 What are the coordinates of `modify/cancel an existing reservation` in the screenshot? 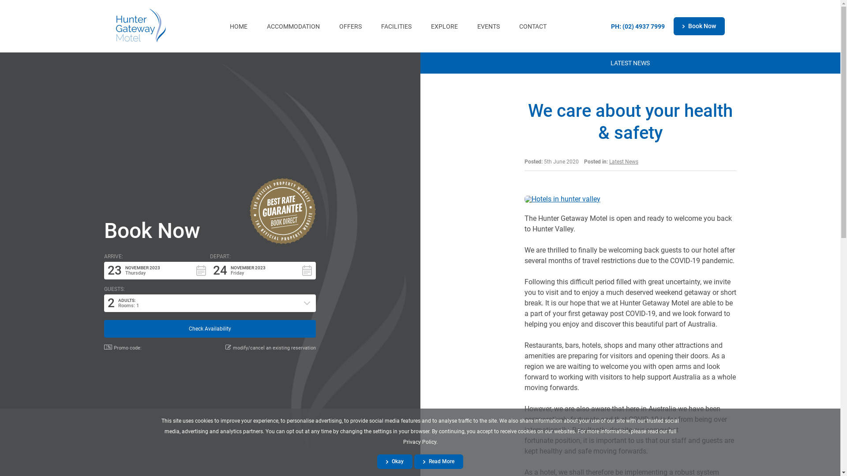 It's located at (271, 347).